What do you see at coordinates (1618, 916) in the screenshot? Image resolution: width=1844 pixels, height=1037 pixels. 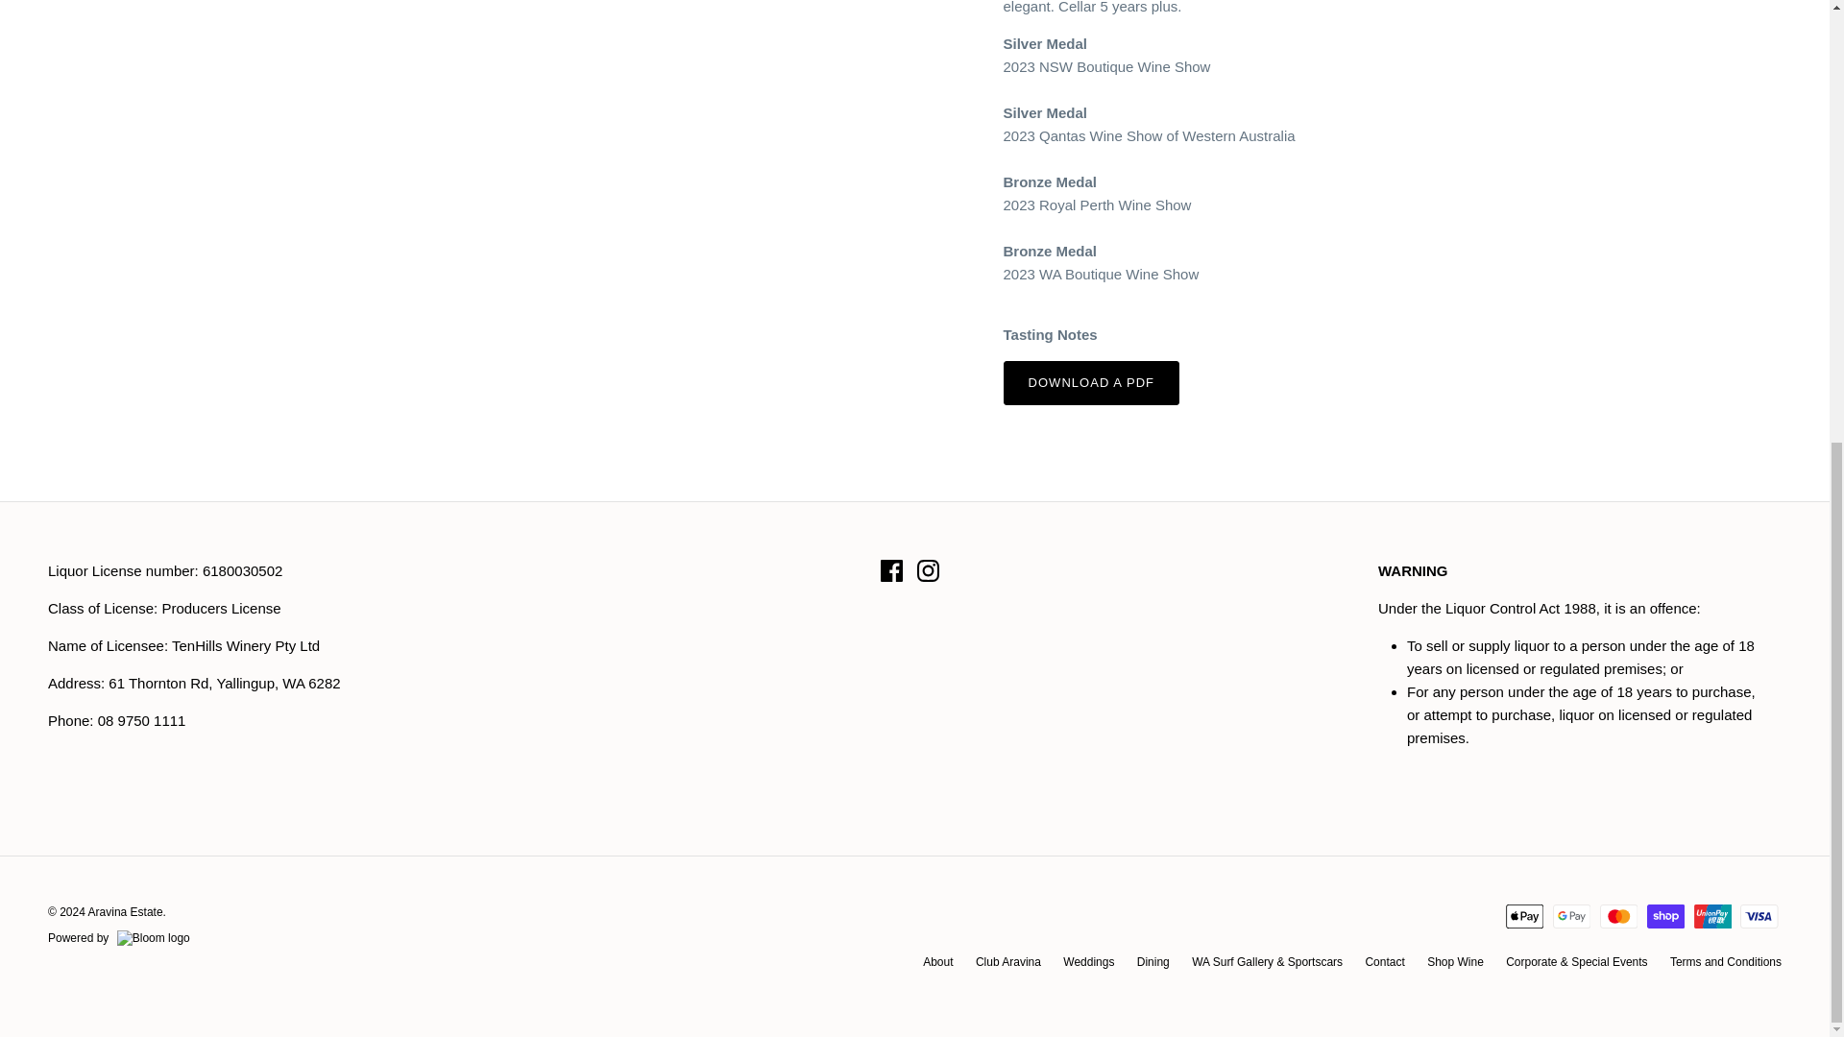 I see `Mastercard` at bounding box center [1618, 916].